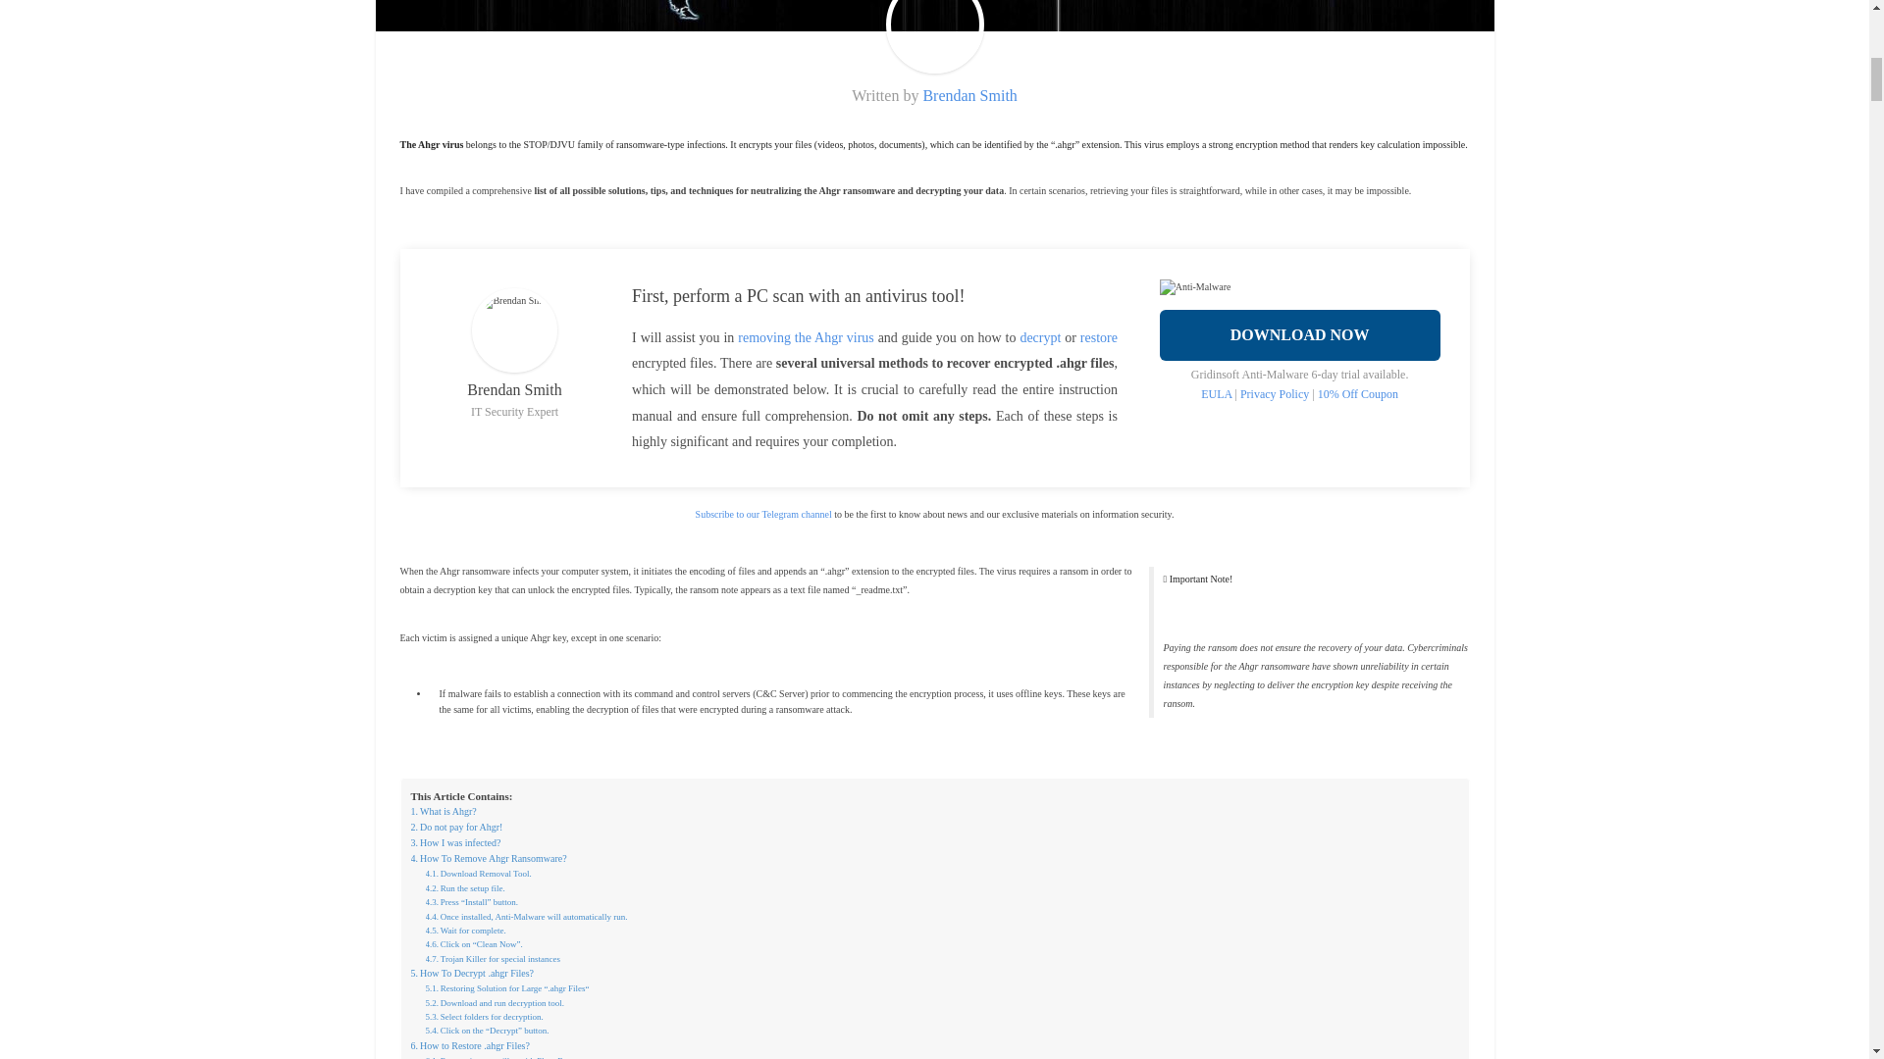 The width and height of the screenshot is (1884, 1059). I want to click on How To Remove Ahgr Ransomware?, so click(489, 859).